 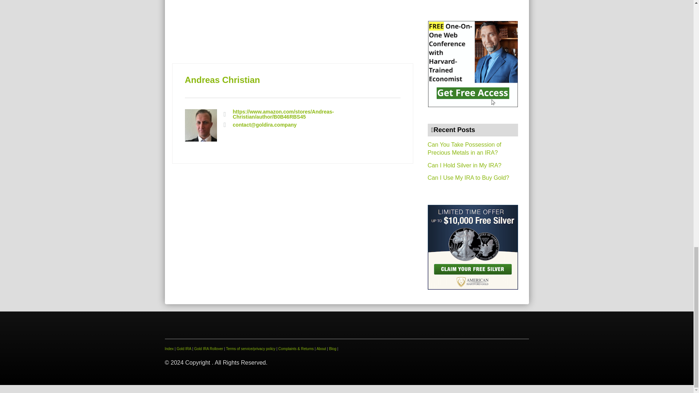 What do you see at coordinates (464, 165) in the screenshot?
I see `Can I Hold Silver in My IRA?` at bounding box center [464, 165].